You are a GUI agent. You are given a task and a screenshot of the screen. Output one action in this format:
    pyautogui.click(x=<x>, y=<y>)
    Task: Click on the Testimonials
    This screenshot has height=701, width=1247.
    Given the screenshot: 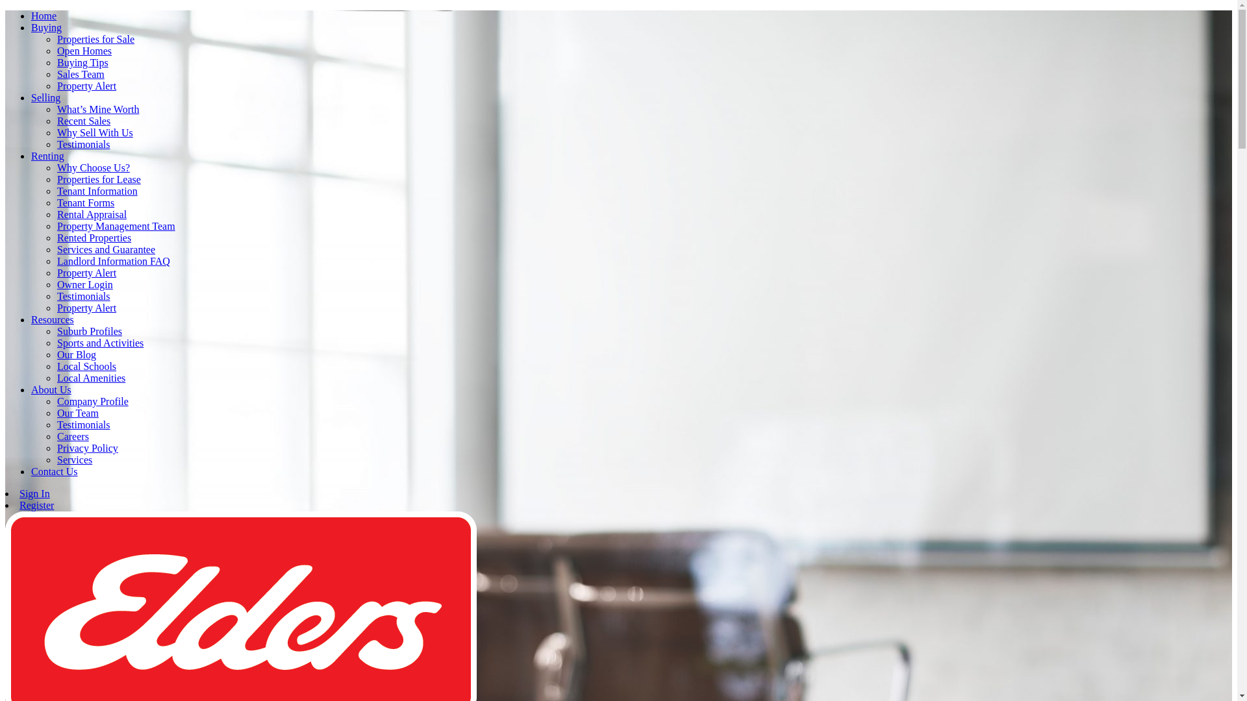 What is the action you would take?
    pyautogui.click(x=84, y=424)
    